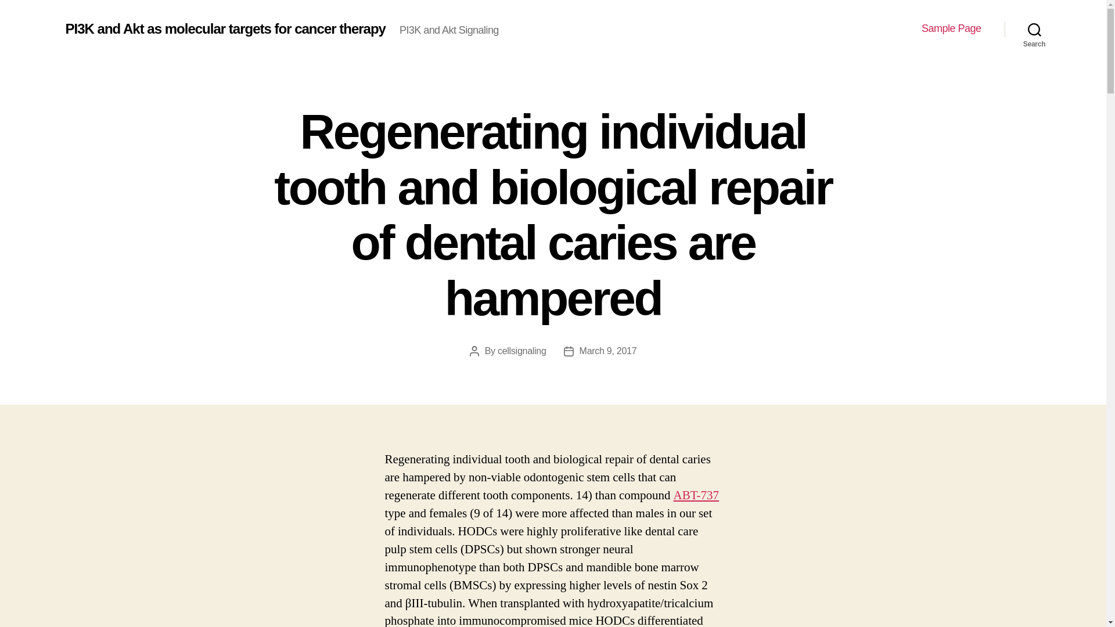  Describe the element at coordinates (521, 351) in the screenshot. I see `cellsignaling` at that location.